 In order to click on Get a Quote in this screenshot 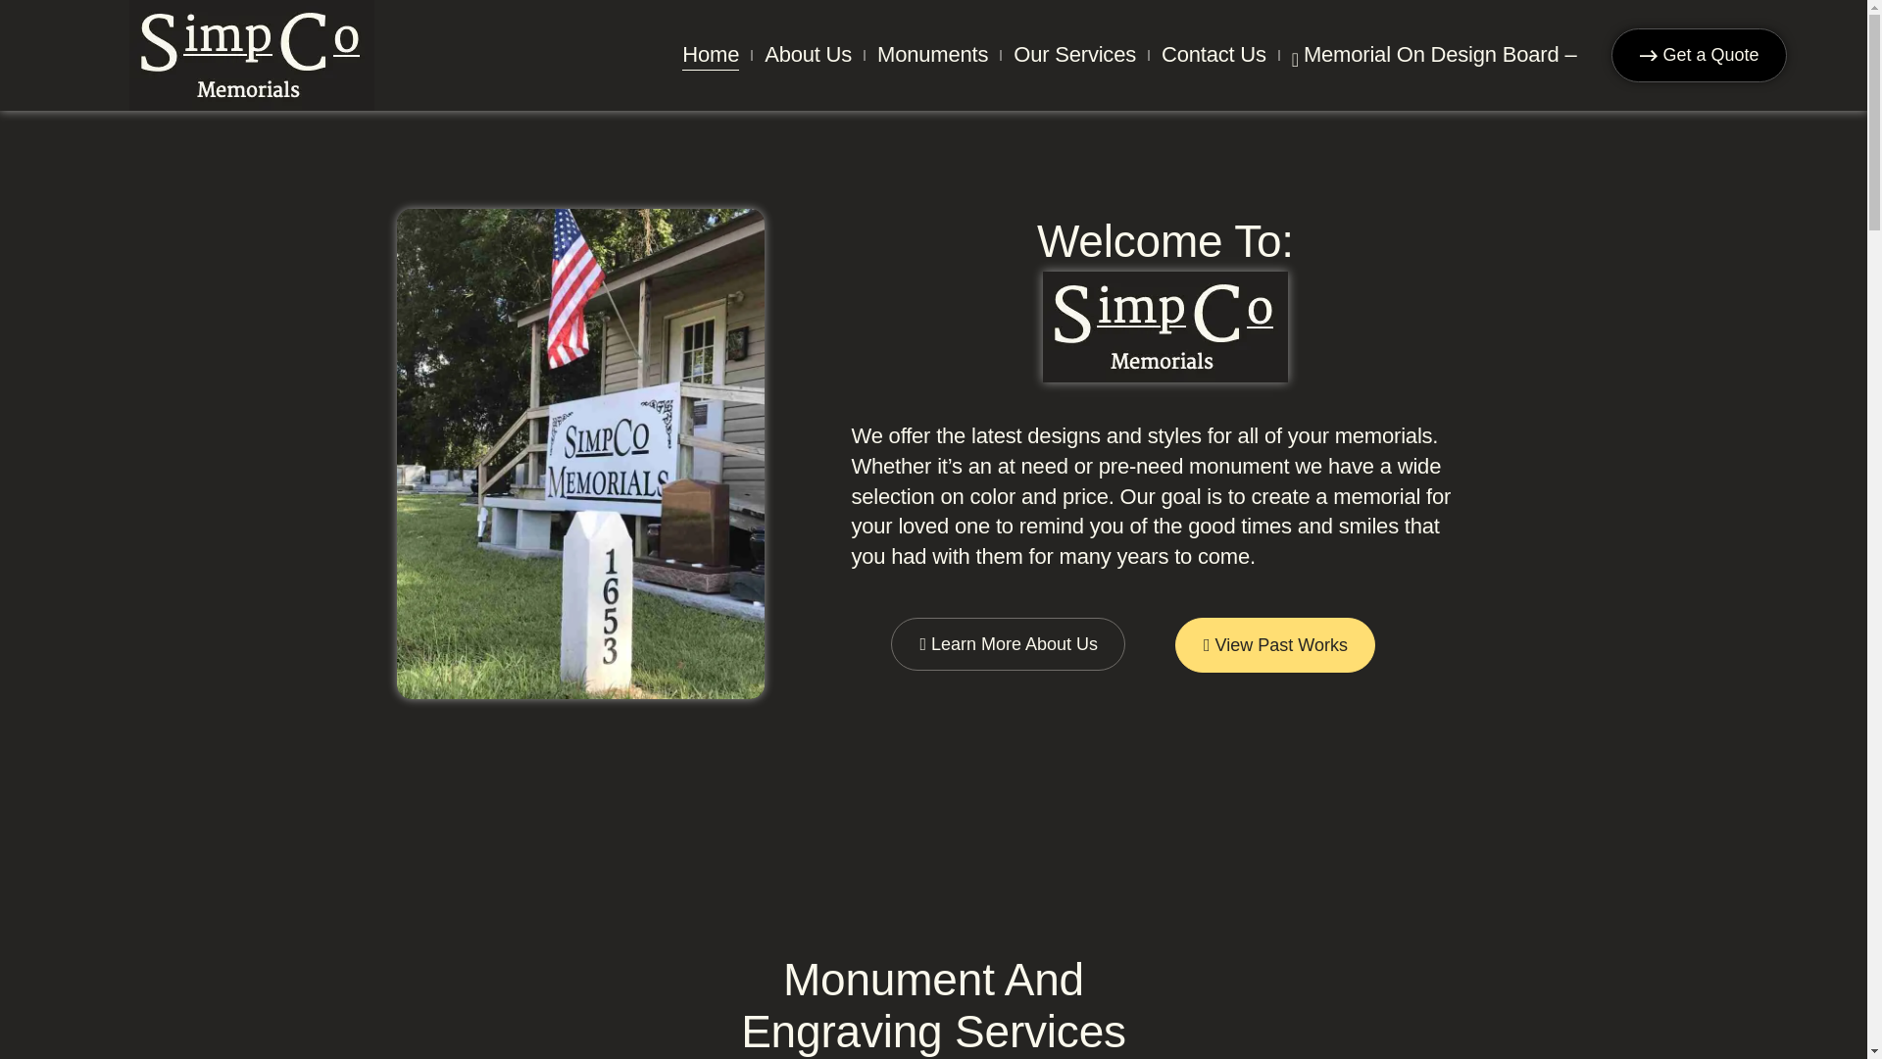, I will do `click(1698, 55)`.